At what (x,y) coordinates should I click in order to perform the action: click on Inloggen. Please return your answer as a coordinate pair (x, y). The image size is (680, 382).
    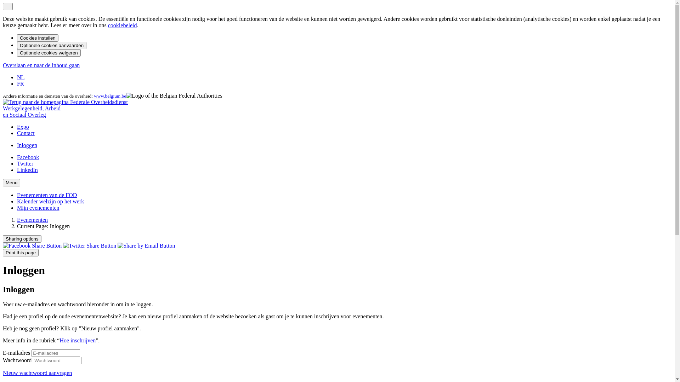
    Looking at the image, I should click on (27, 145).